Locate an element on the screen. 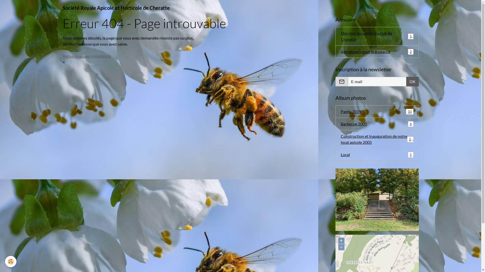 This screenshot has width=485, height=272. Barbecue 2005
6 is located at coordinates (377, 124).